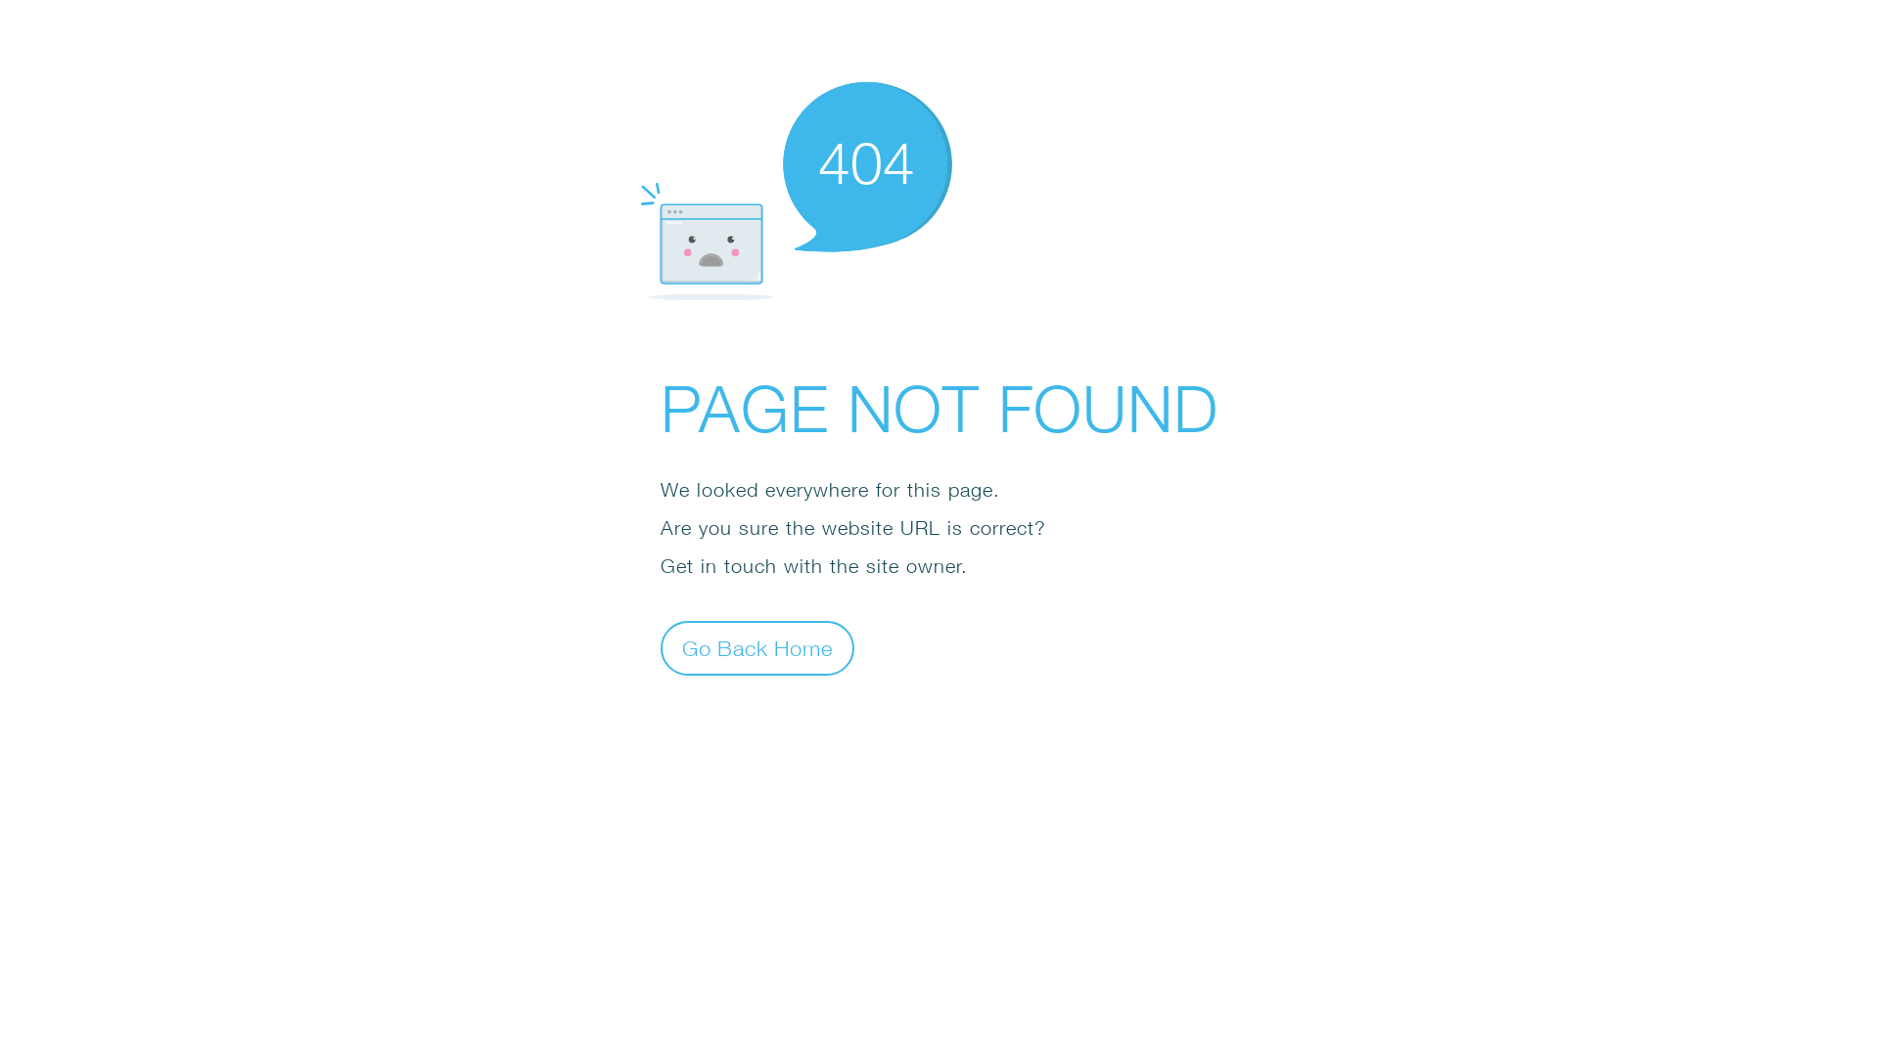 The width and height of the screenshot is (1879, 1056). Describe the element at coordinates (757, 647) in the screenshot. I see `Go Back Home` at that location.